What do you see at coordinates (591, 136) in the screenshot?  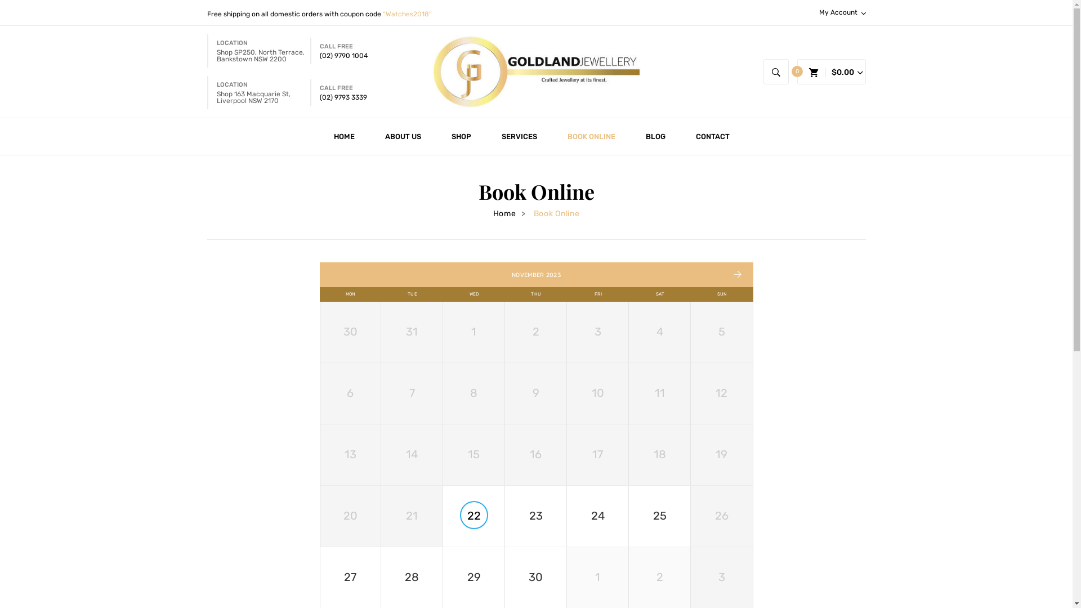 I see `BOOK ONLINE` at bounding box center [591, 136].